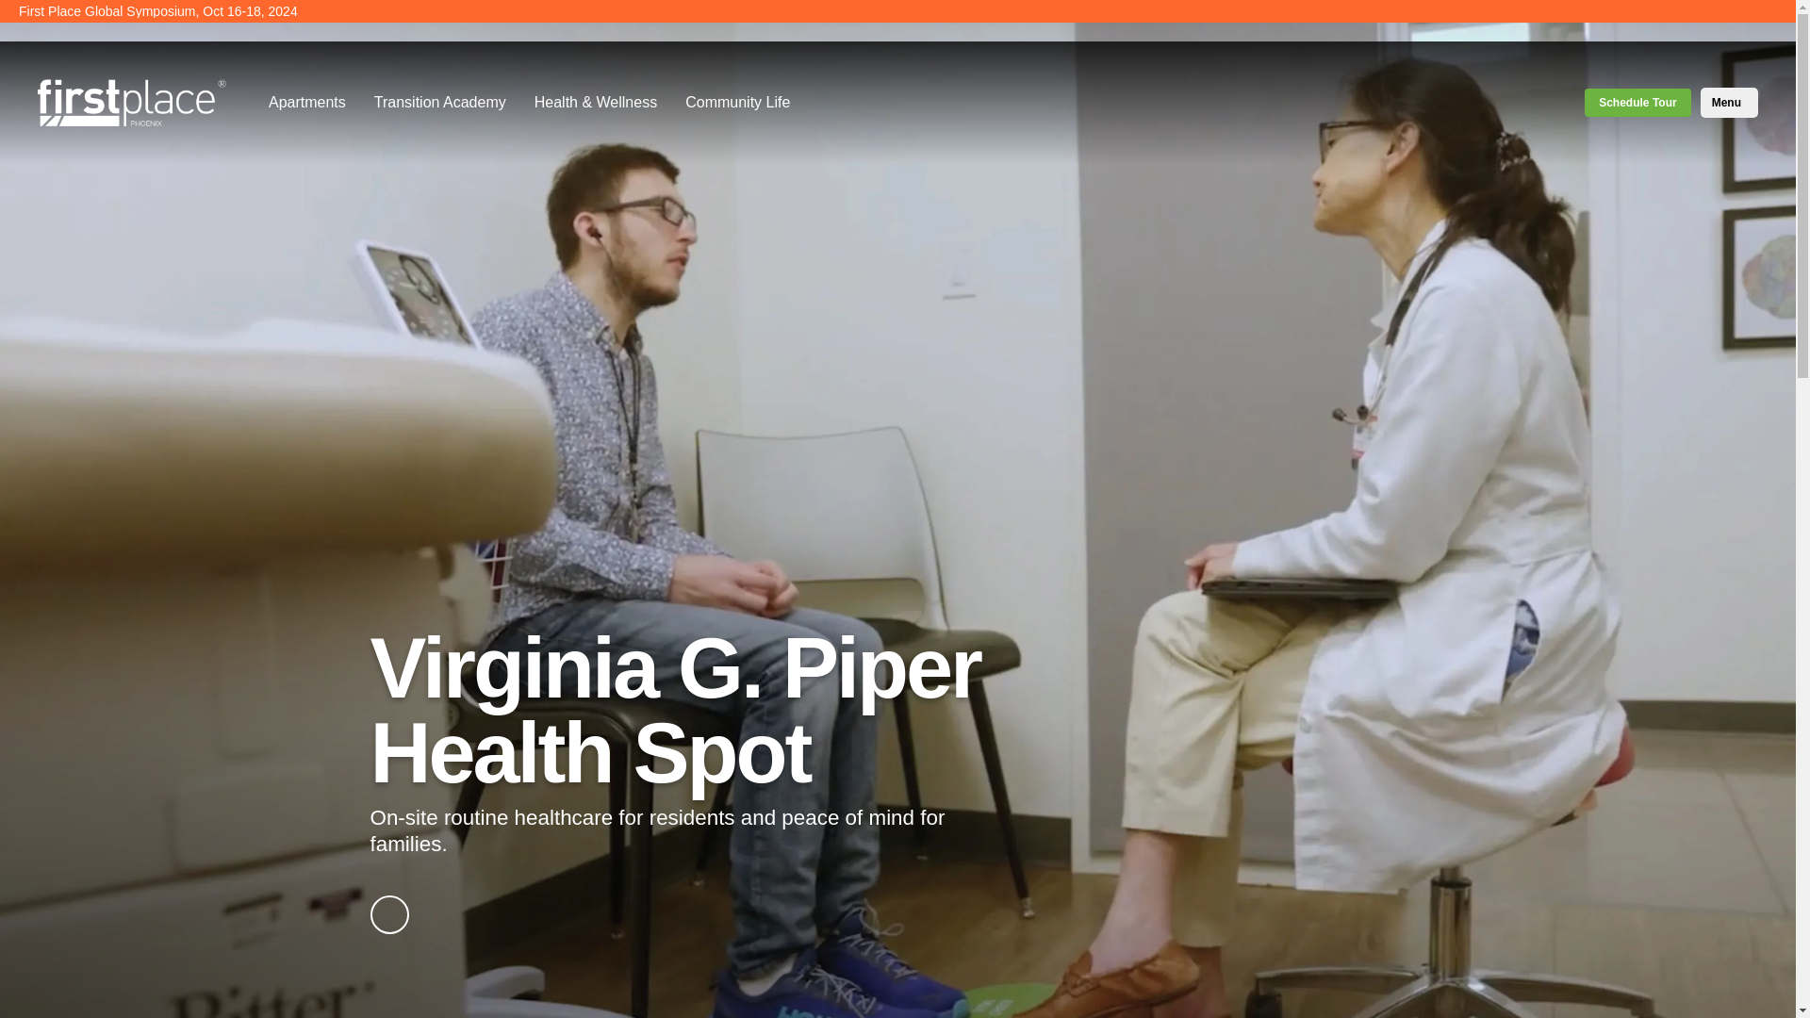 This screenshot has height=1018, width=1810. I want to click on Community Life, so click(737, 102).